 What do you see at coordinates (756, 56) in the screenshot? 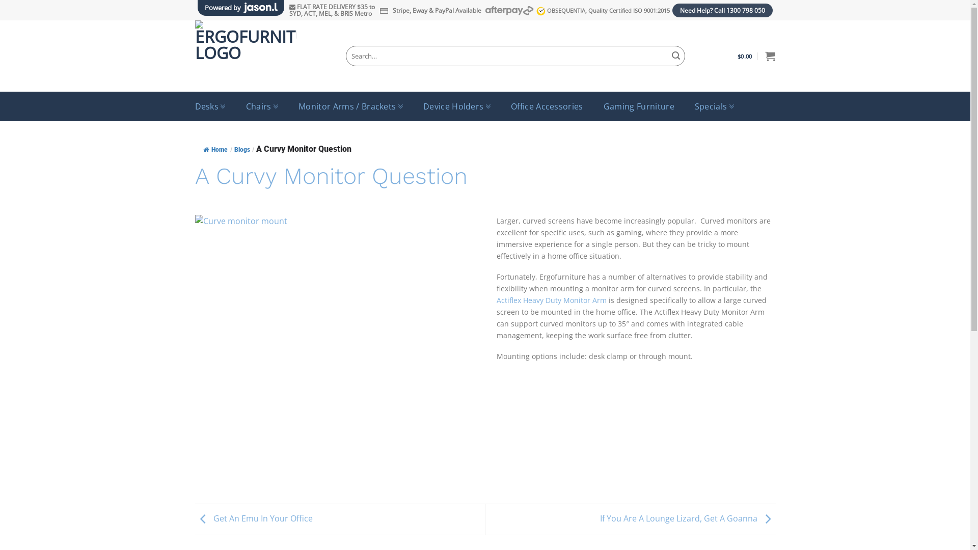
I see `$0.00` at bounding box center [756, 56].